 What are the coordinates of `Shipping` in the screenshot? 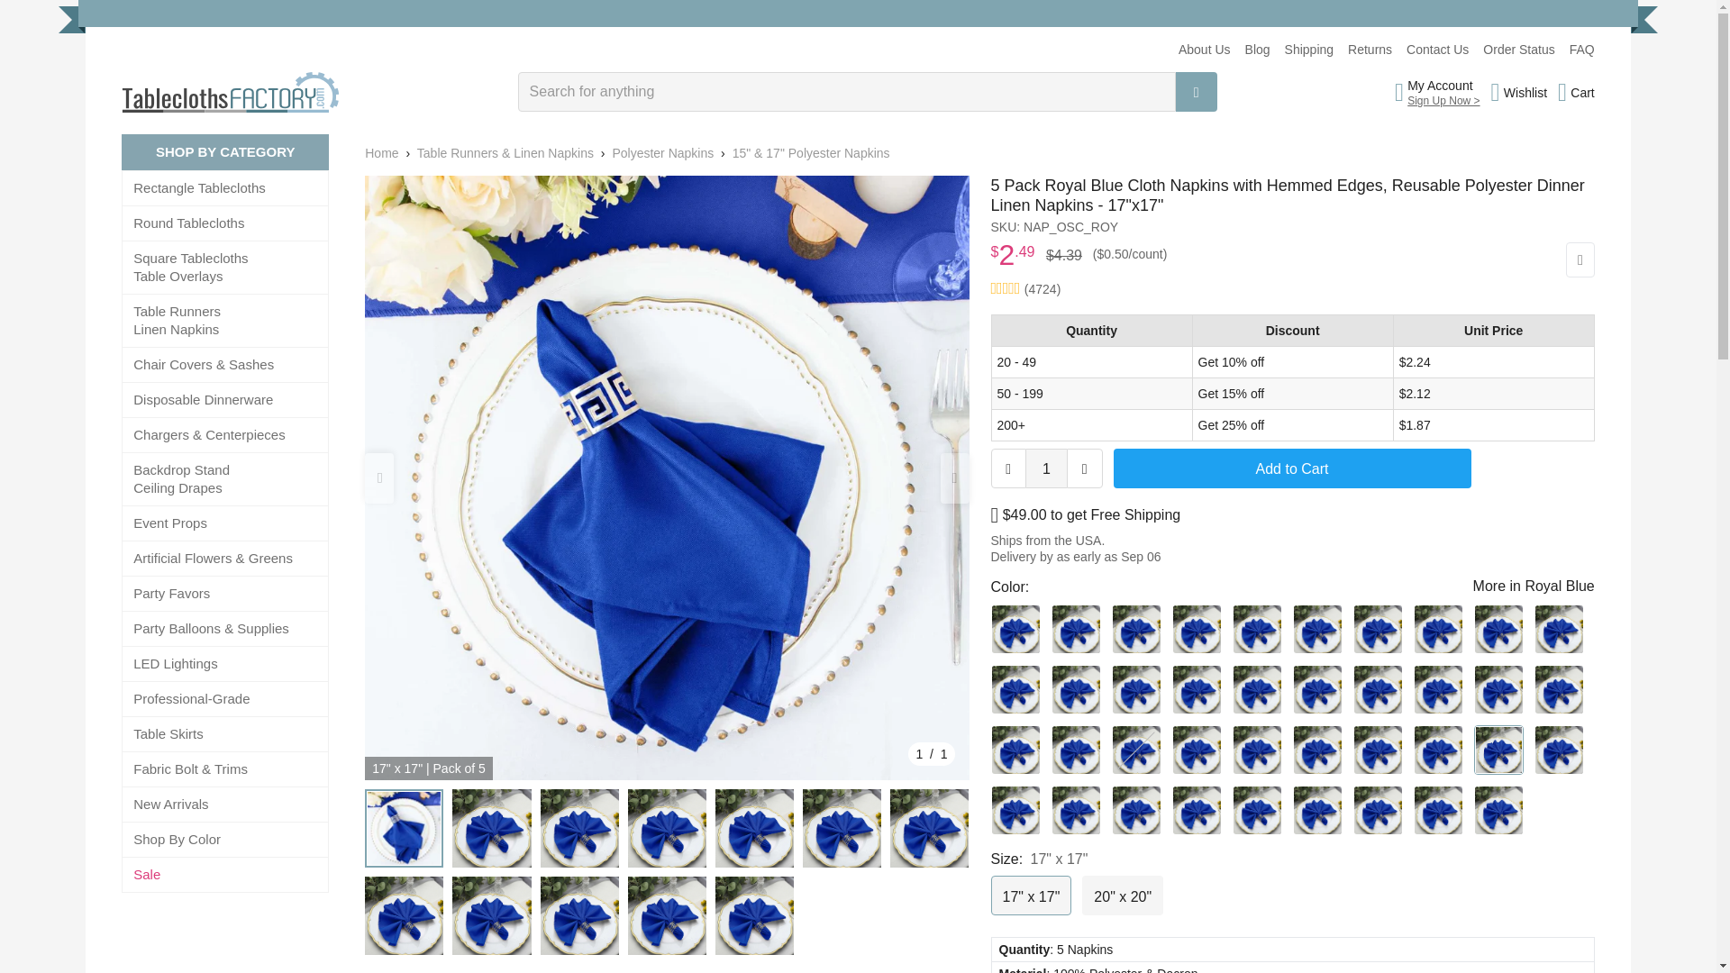 It's located at (1309, 49).